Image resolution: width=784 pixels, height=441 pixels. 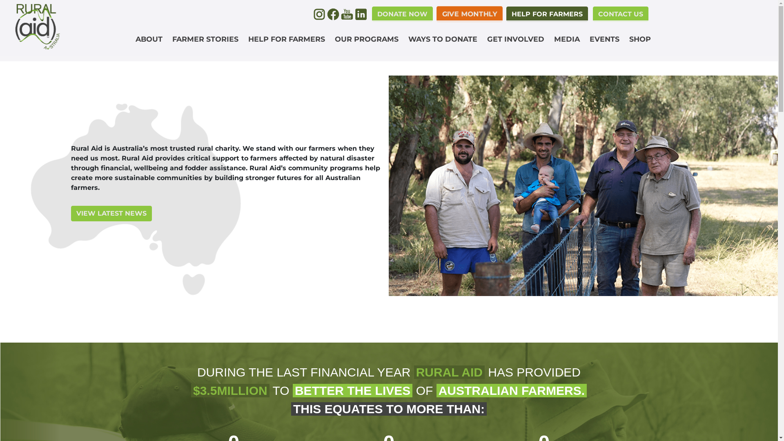 What do you see at coordinates (287, 39) in the screenshot?
I see `HELP FOR FARMERS` at bounding box center [287, 39].